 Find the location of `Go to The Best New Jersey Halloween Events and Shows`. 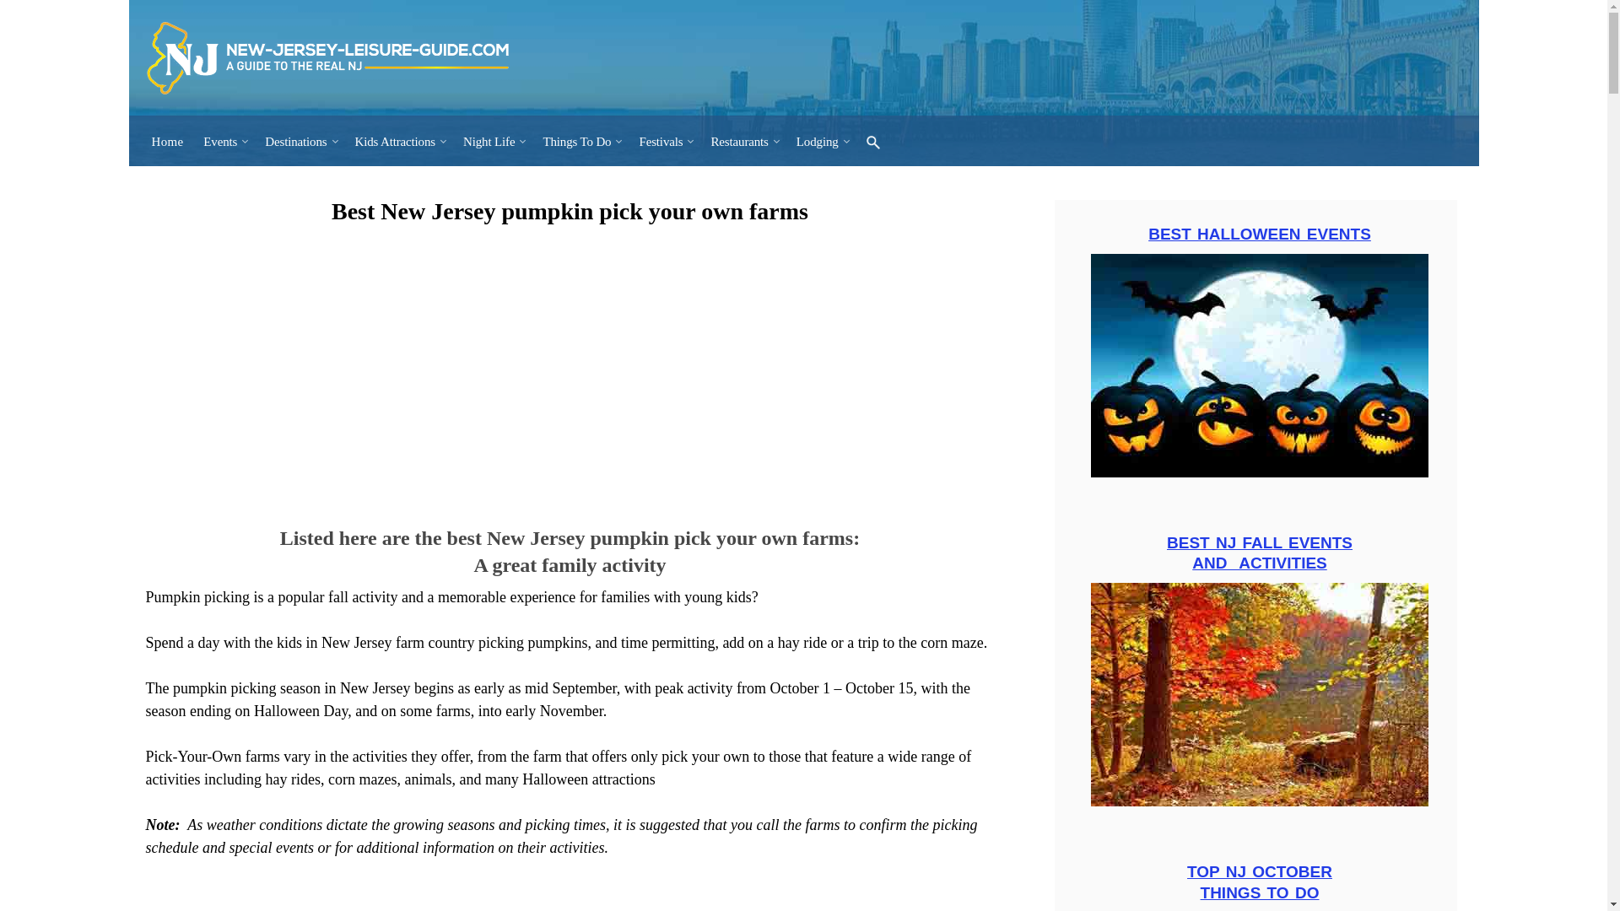

Go to The Best New Jersey Halloween Events and Shows is located at coordinates (1259, 472).